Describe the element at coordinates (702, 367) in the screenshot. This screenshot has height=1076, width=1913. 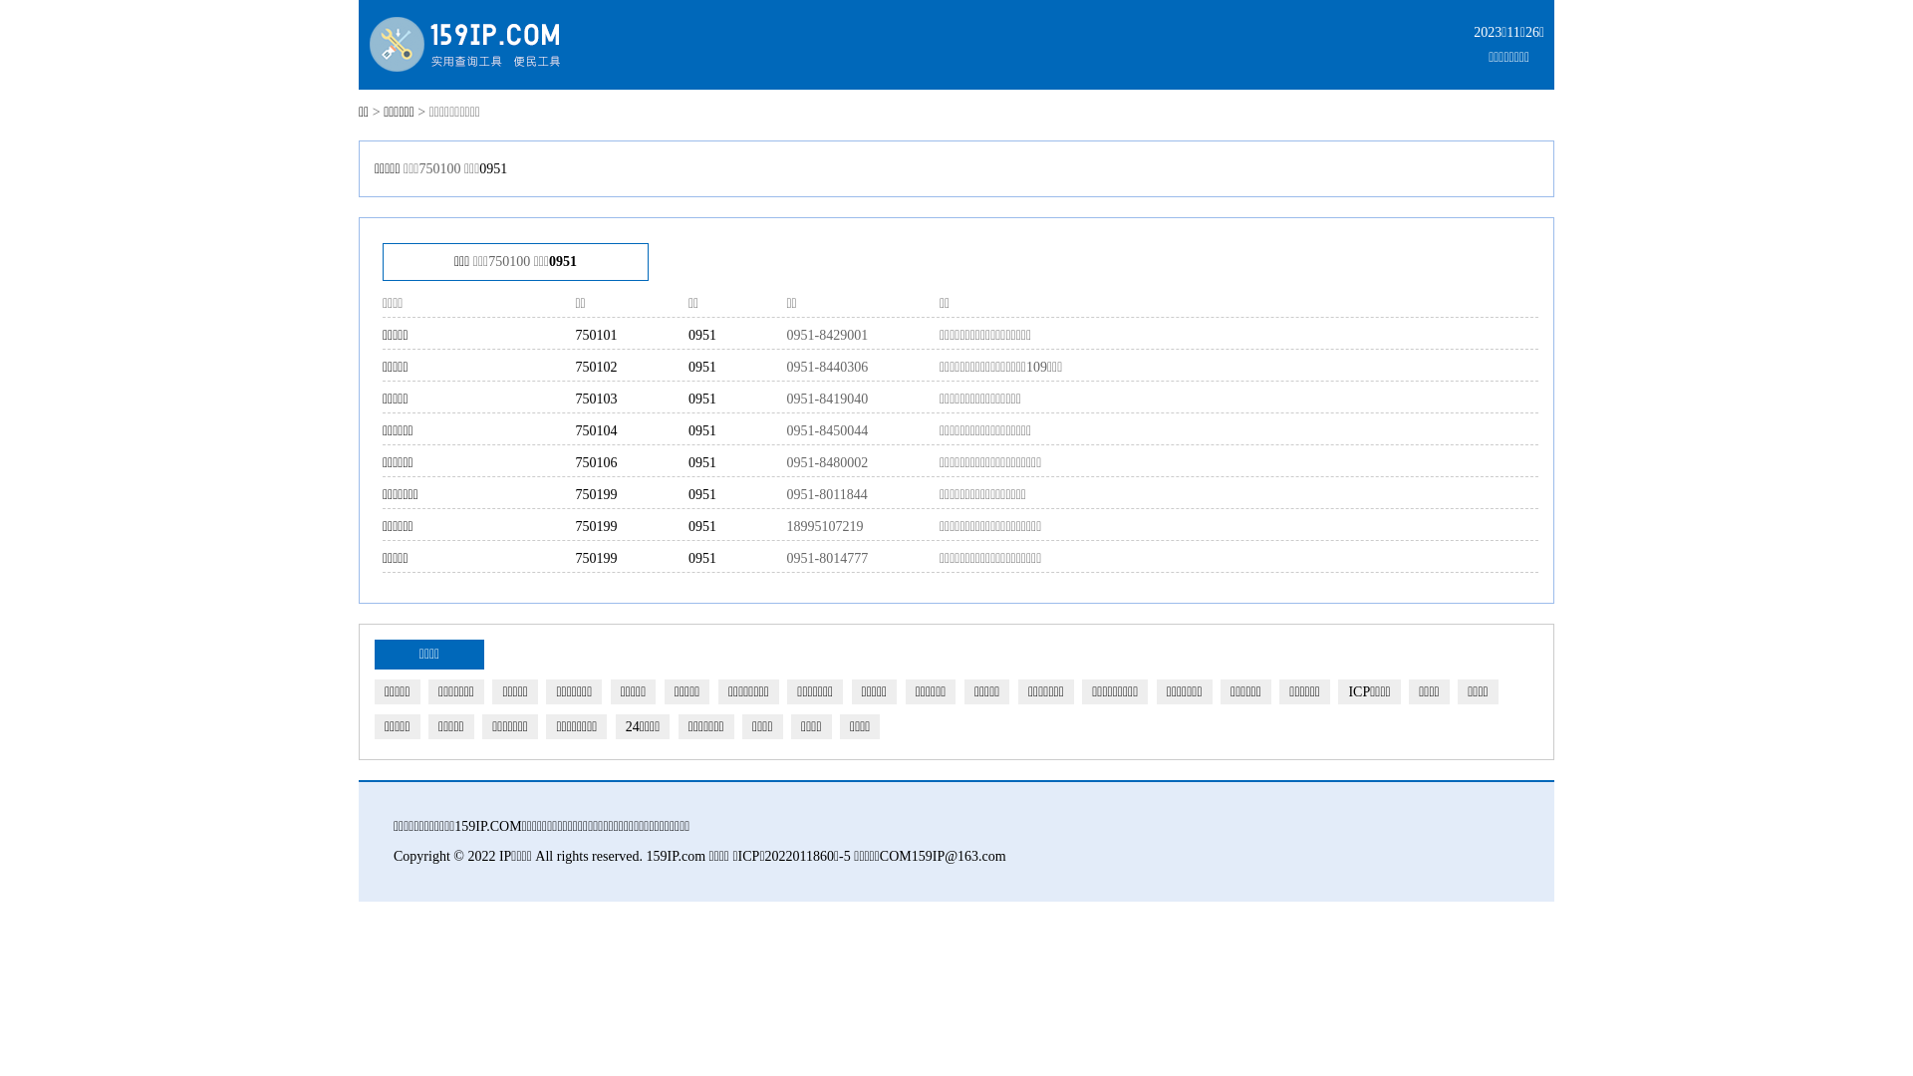
I see `0951` at that location.